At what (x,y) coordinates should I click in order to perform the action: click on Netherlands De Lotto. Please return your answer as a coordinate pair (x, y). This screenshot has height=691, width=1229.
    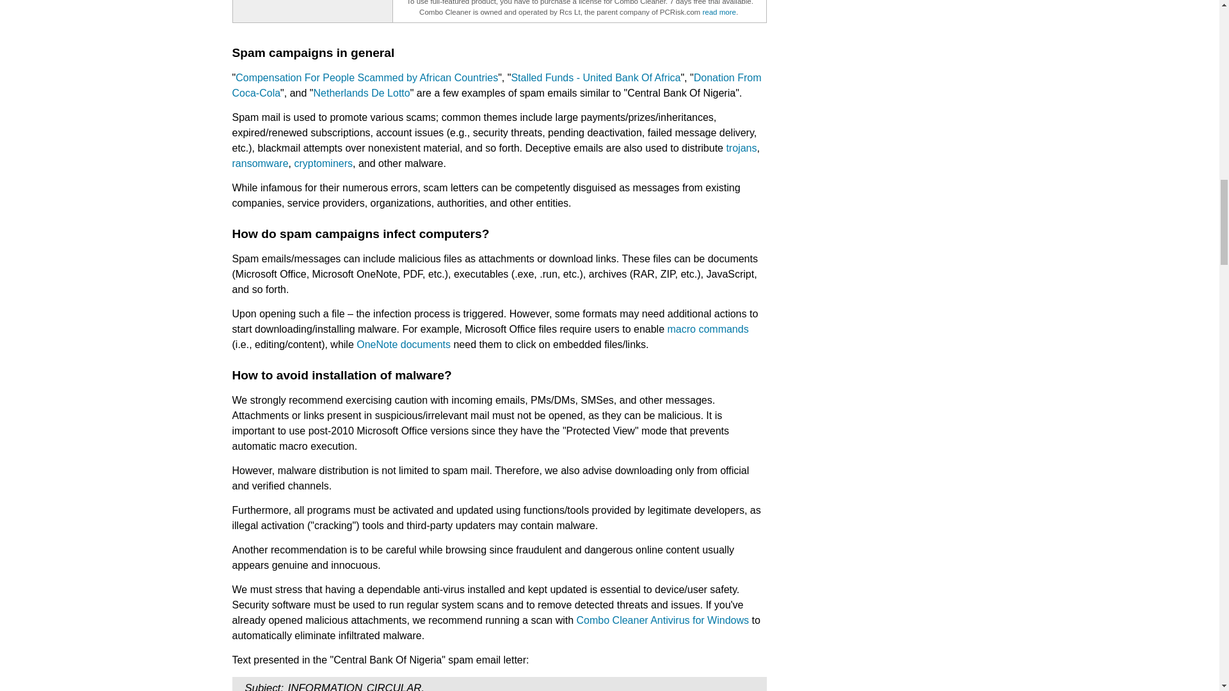
    Looking at the image, I should click on (361, 93).